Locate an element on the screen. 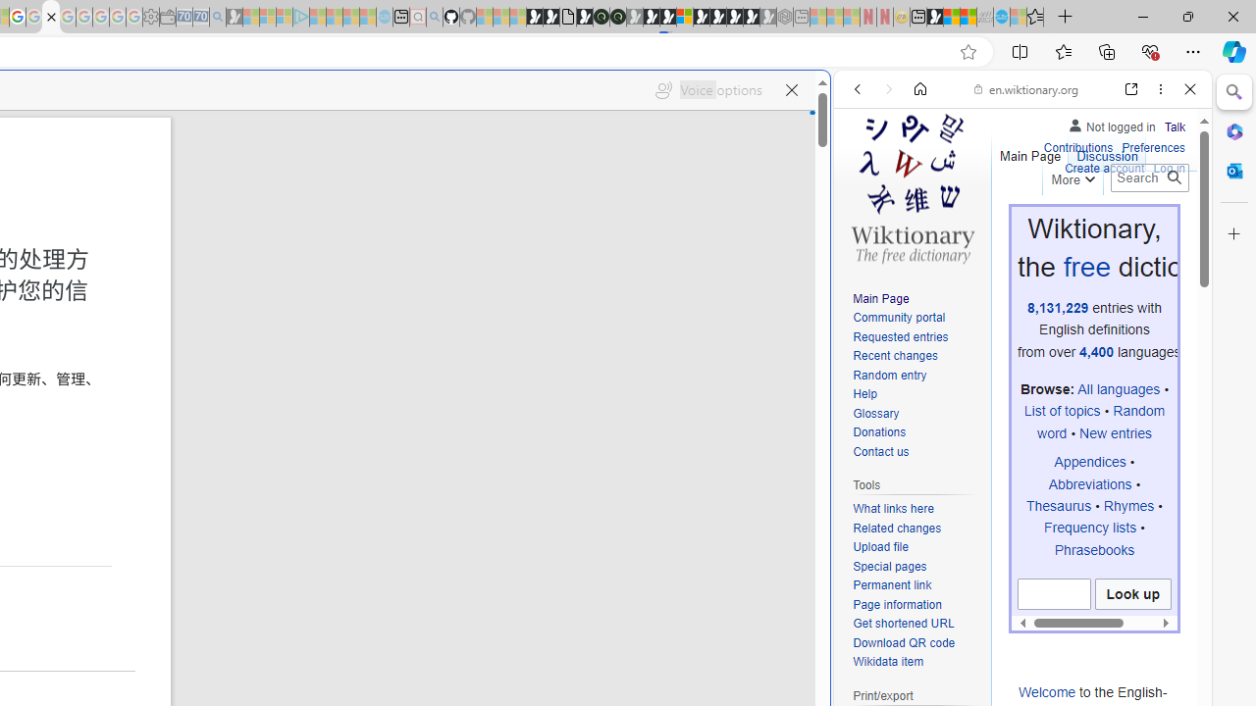  Class: b_serphb is located at coordinates (1168, 226).